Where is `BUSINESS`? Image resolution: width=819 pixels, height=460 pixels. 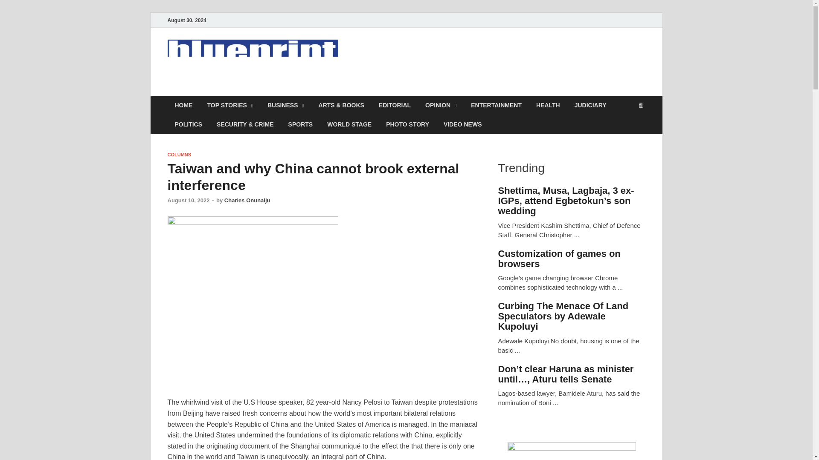
BUSINESS is located at coordinates (286, 105).